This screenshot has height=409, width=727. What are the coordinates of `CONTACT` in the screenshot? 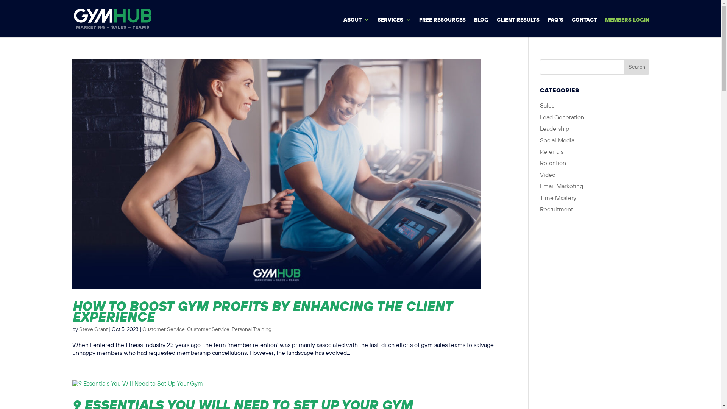 It's located at (584, 27).